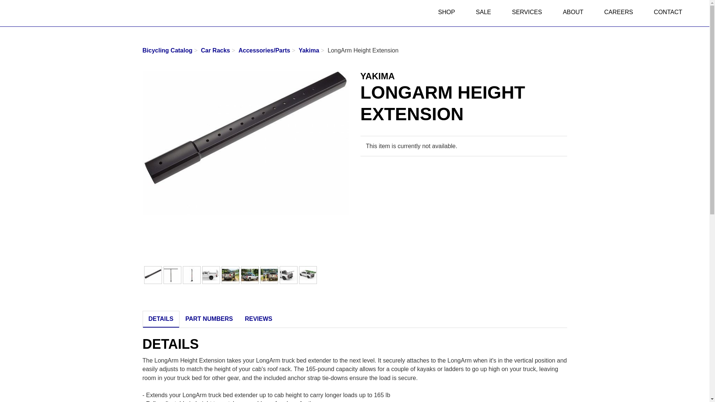 The width and height of the screenshot is (715, 402). What do you see at coordinates (289, 275) in the screenshot?
I see `Color: Black` at bounding box center [289, 275].